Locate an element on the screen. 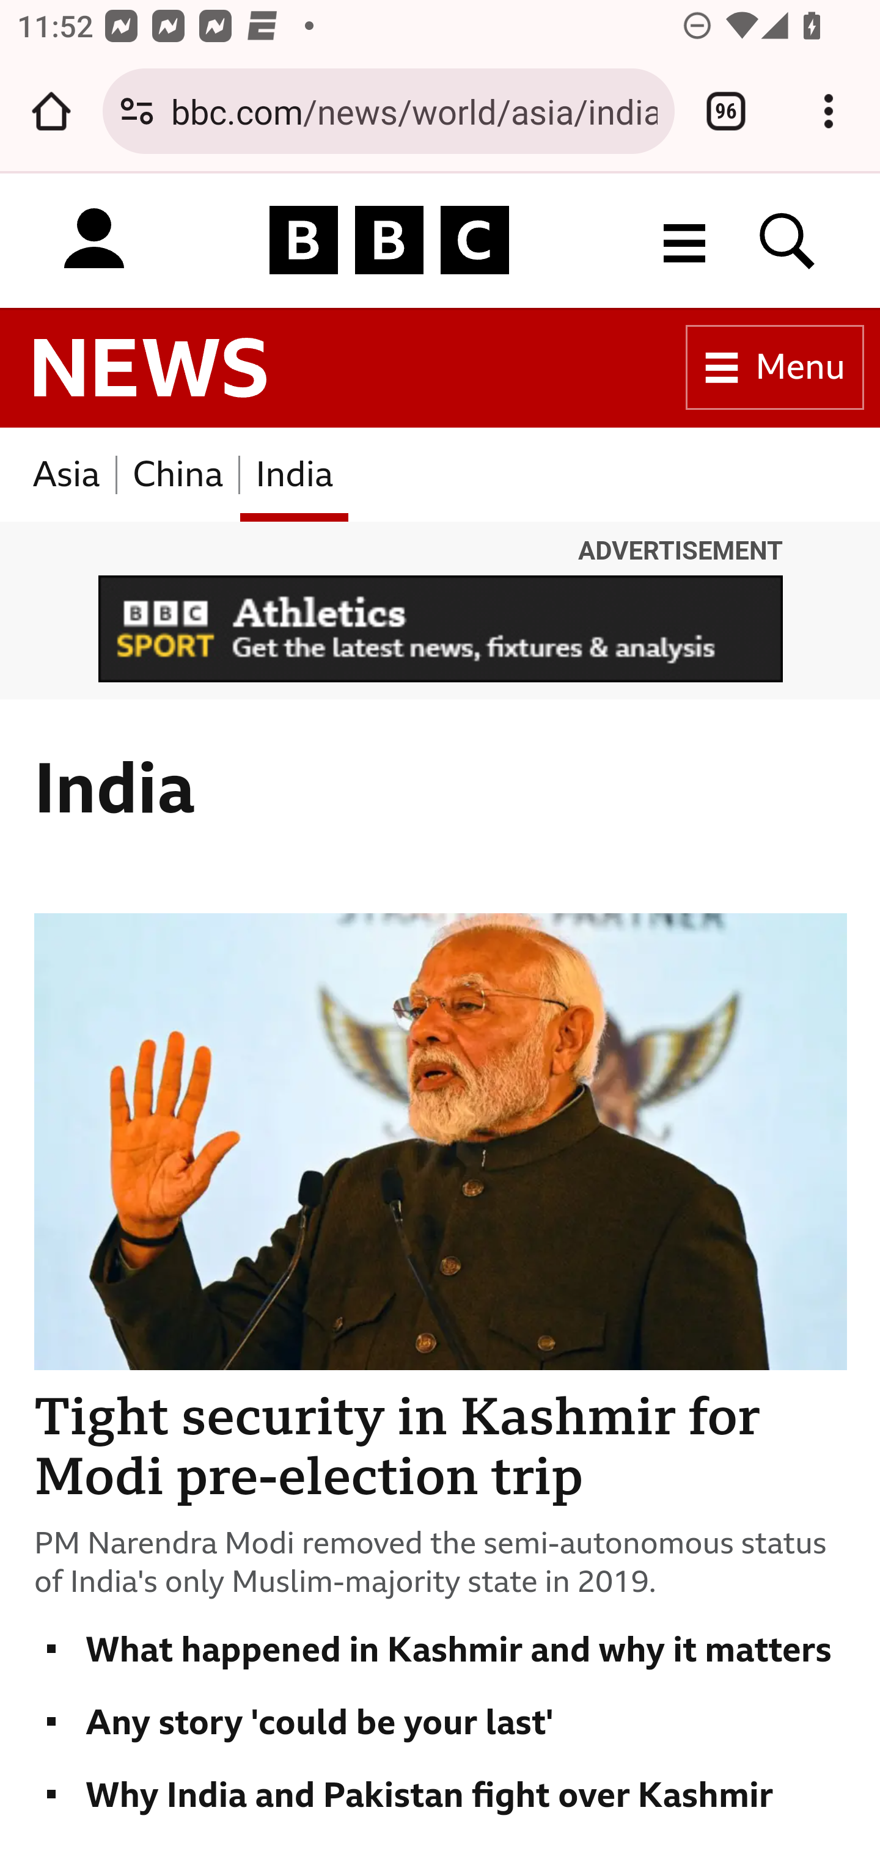 This screenshot has width=880, height=1857. BBC News is located at coordinates (150, 368).